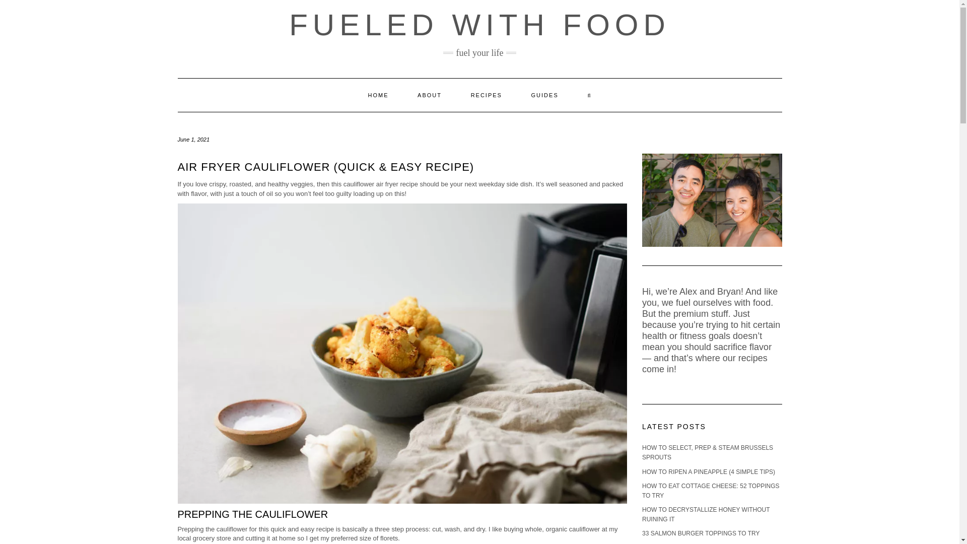 The width and height of the screenshot is (967, 544). I want to click on HOW TO EAT COTTAGE CHEESE: 52 TOPPINGS TO TRY, so click(710, 491).